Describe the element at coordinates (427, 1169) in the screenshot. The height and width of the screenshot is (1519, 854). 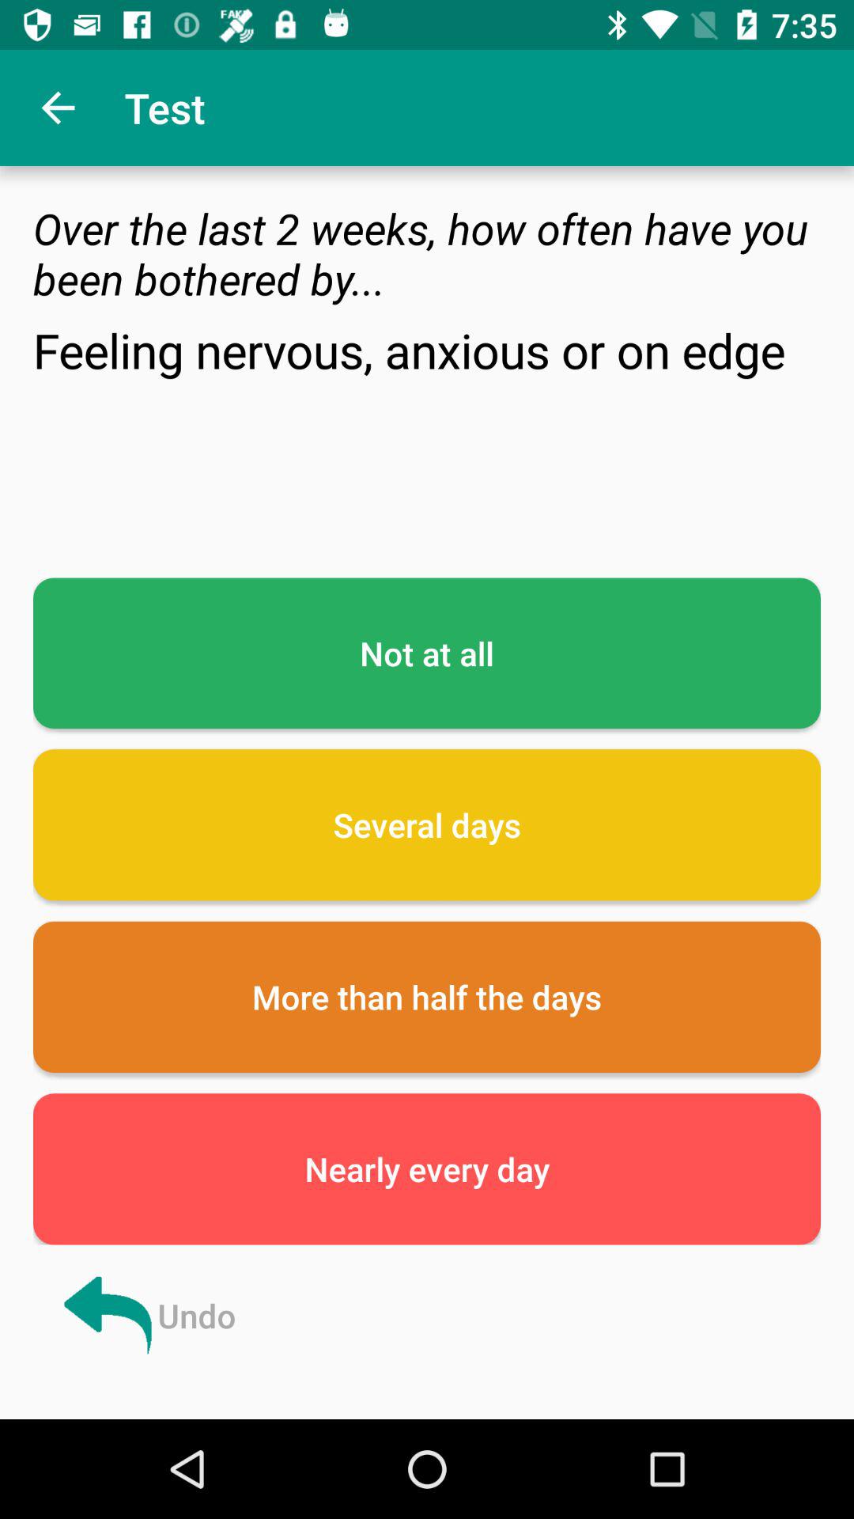
I see `press icon below more than half` at that location.